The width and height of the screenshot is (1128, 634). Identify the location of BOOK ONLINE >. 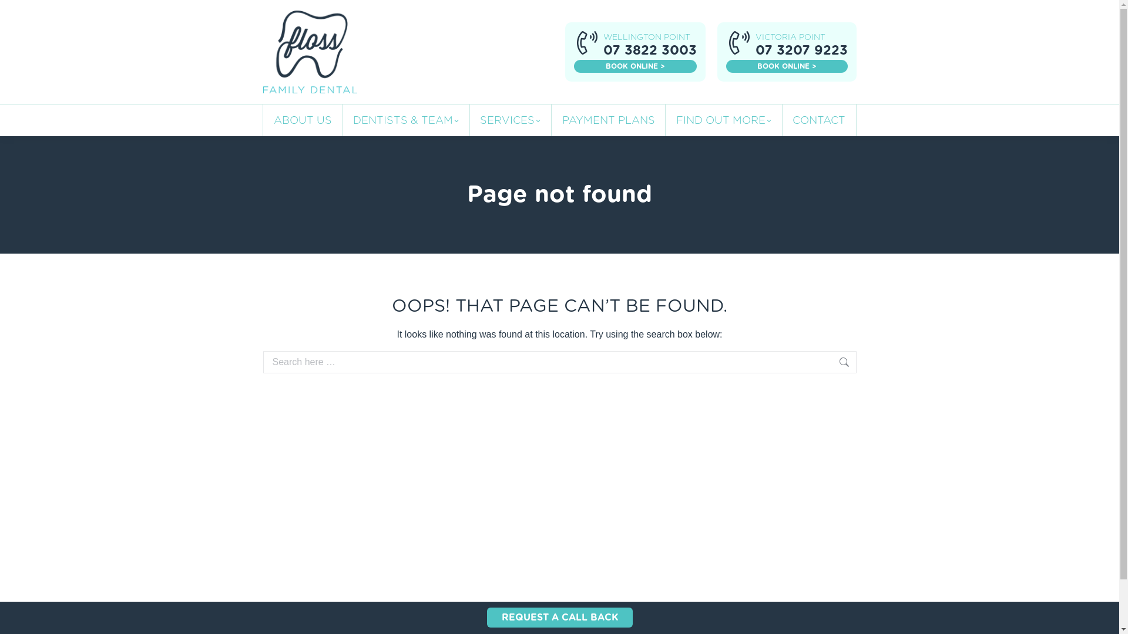
(787, 66).